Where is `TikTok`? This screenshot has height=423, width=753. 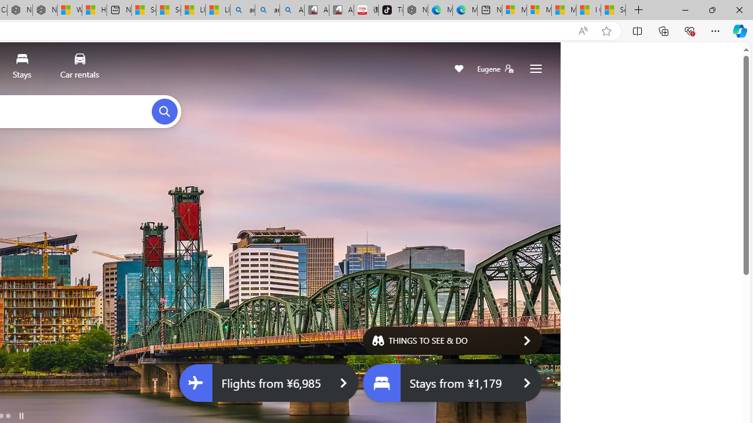
TikTok is located at coordinates (391, 11).